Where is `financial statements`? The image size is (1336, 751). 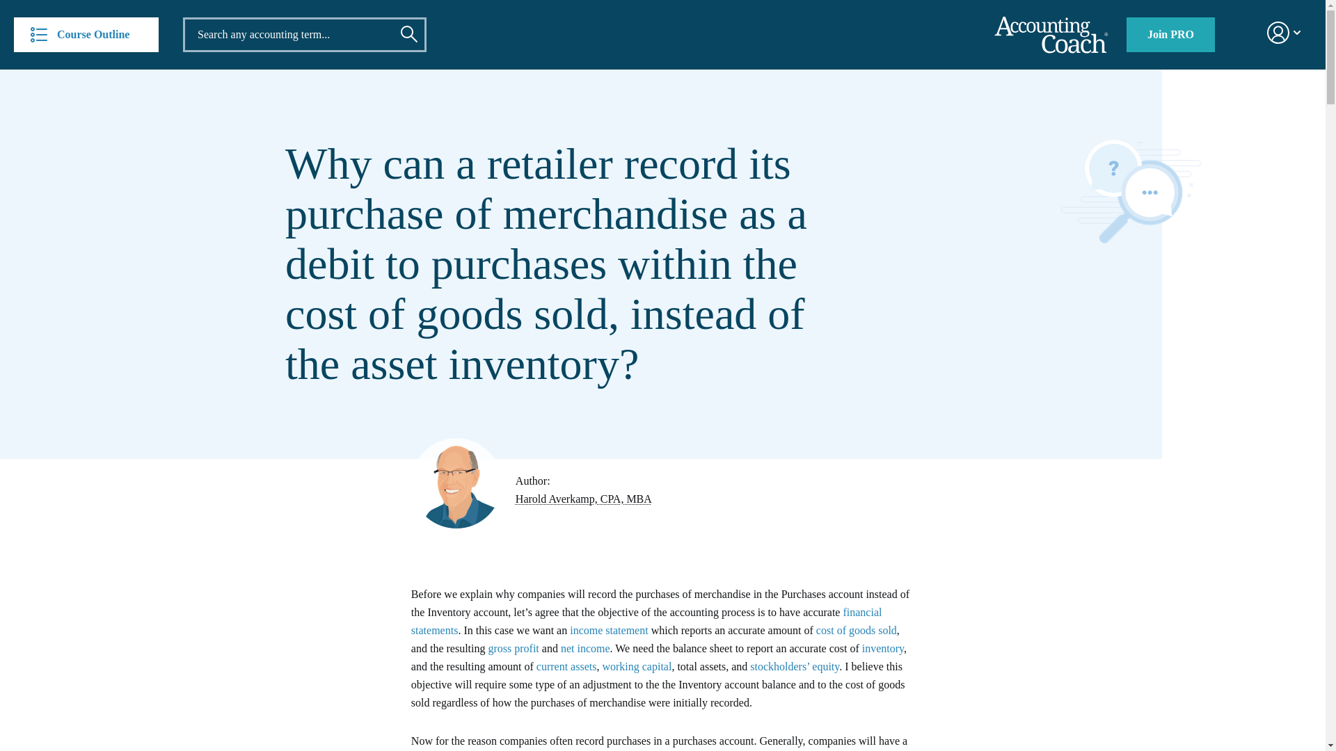
financial statements is located at coordinates (646, 620).